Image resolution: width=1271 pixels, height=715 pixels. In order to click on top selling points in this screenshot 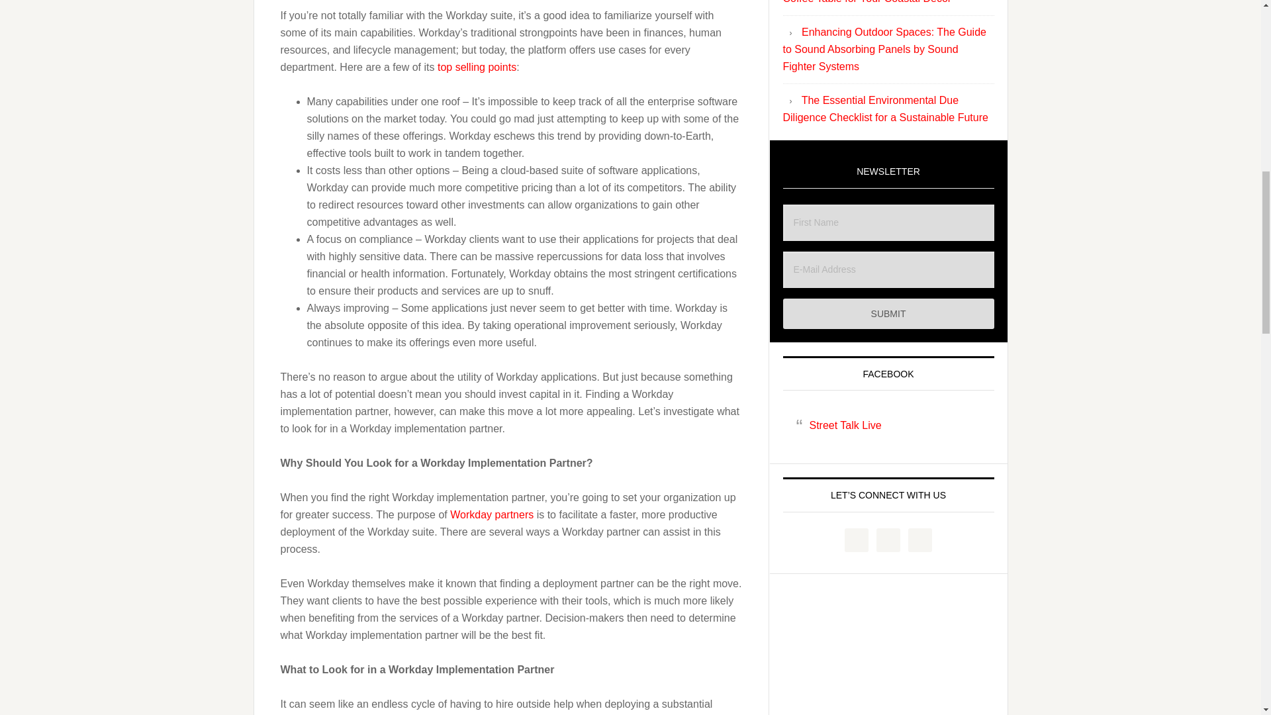, I will do `click(477, 67)`.